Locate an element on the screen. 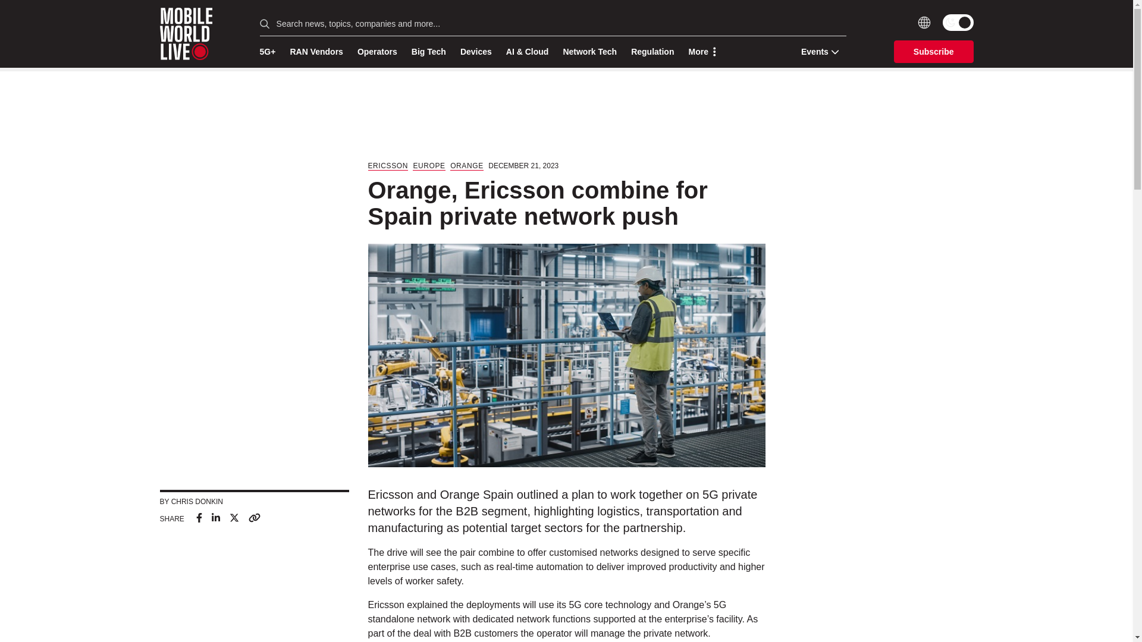 The width and height of the screenshot is (1142, 642). Operators is located at coordinates (377, 52).